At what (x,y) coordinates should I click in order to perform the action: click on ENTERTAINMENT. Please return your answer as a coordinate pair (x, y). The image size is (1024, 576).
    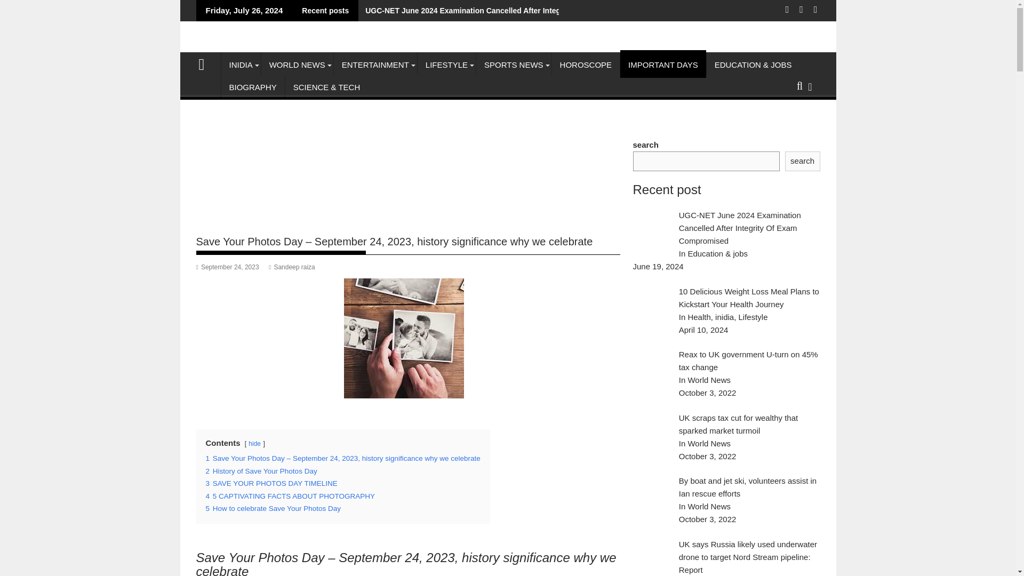
    Looking at the image, I should click on (375, 65).